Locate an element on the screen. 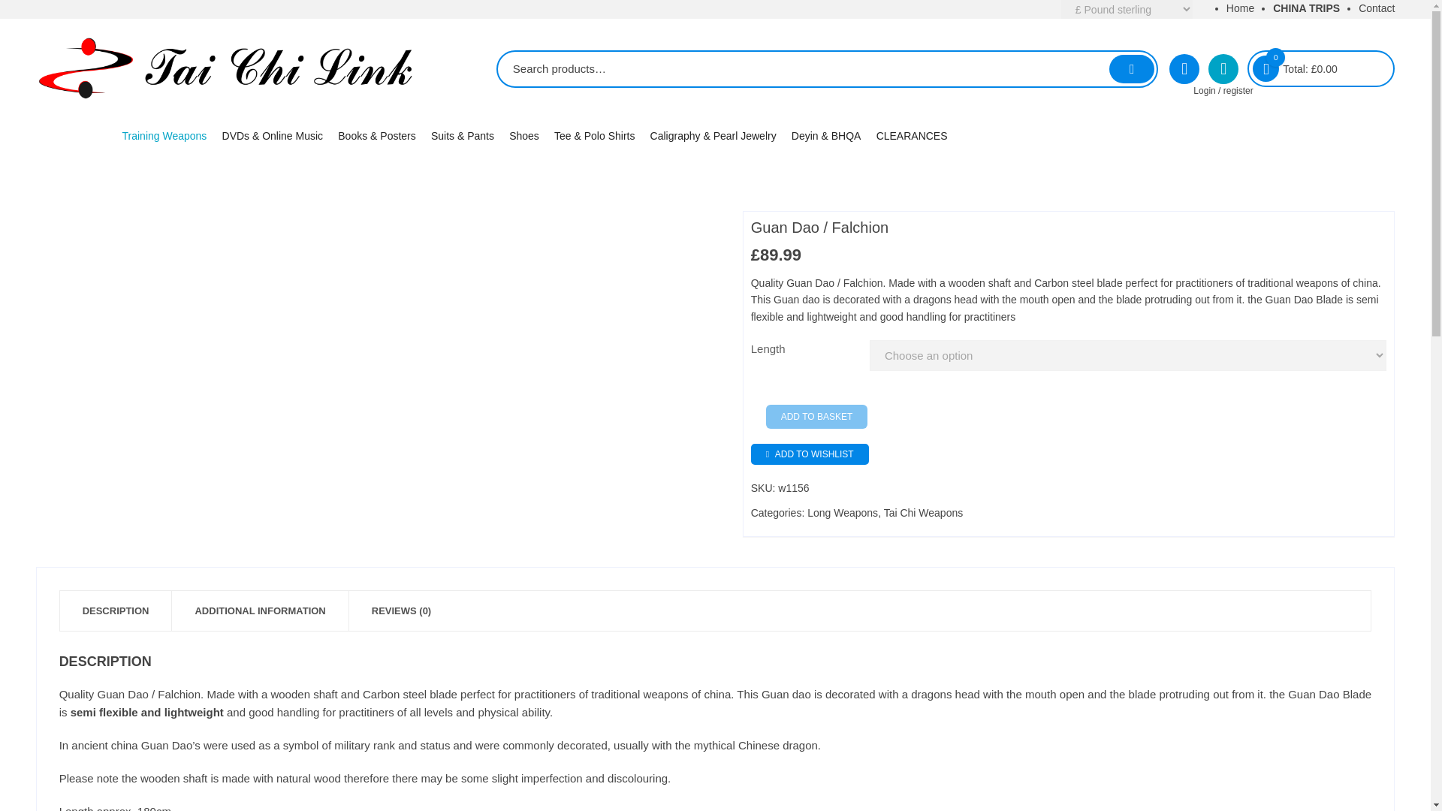  Wing Chun is located at coordinates (309, 212).